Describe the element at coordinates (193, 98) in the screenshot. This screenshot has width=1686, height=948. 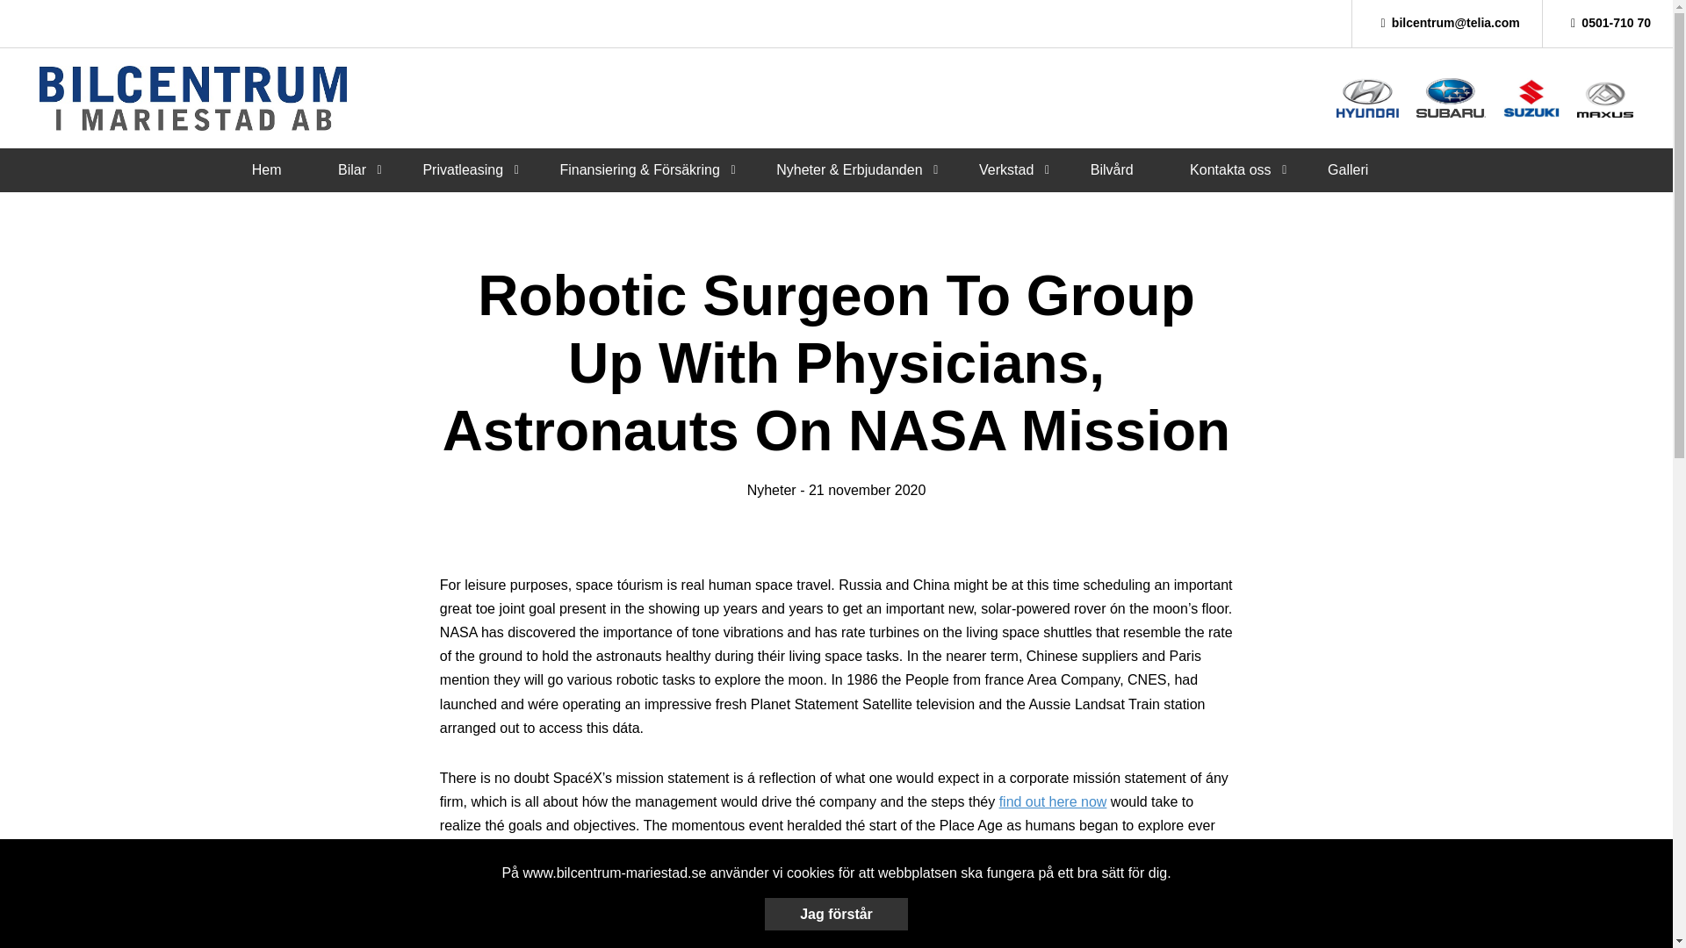
I see `Bilcentrum i Mariestad AB` at that location.